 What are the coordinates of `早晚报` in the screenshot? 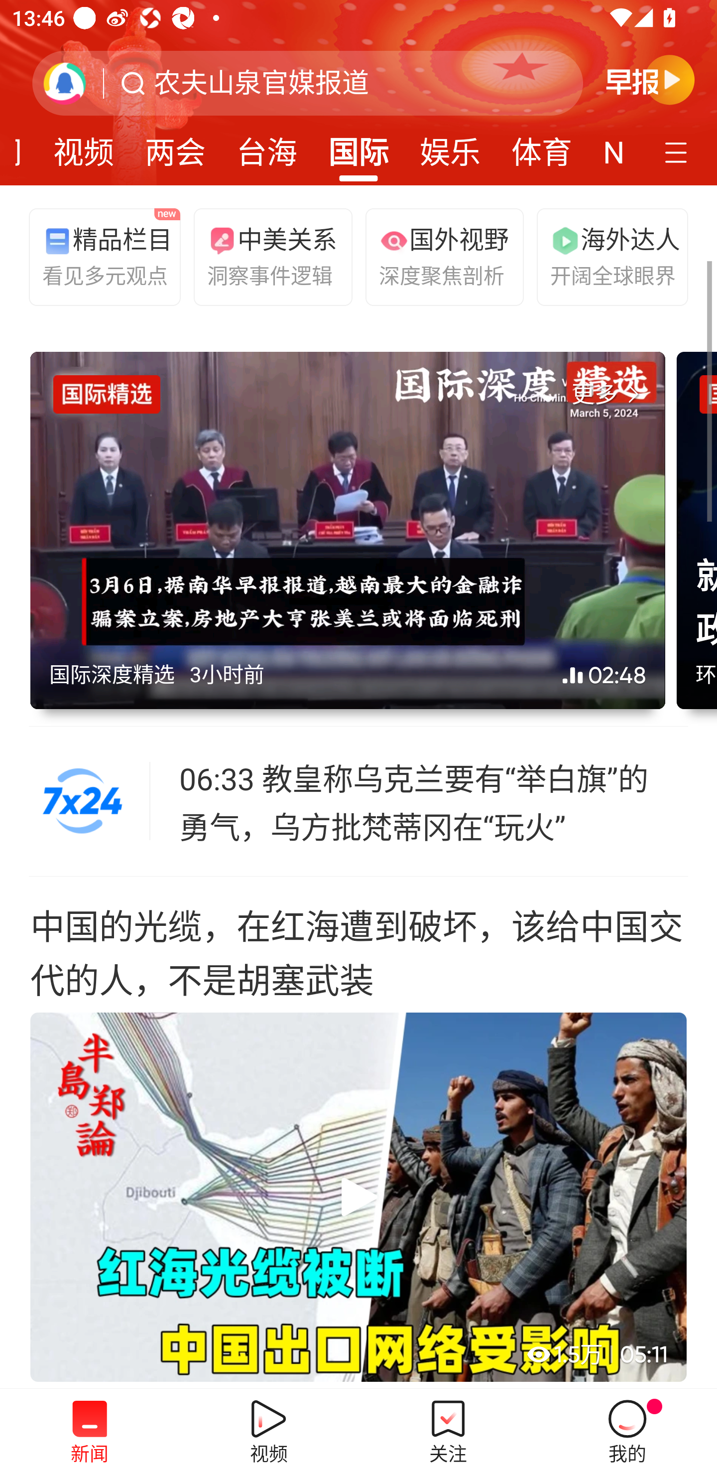 It's located at (650, 79).